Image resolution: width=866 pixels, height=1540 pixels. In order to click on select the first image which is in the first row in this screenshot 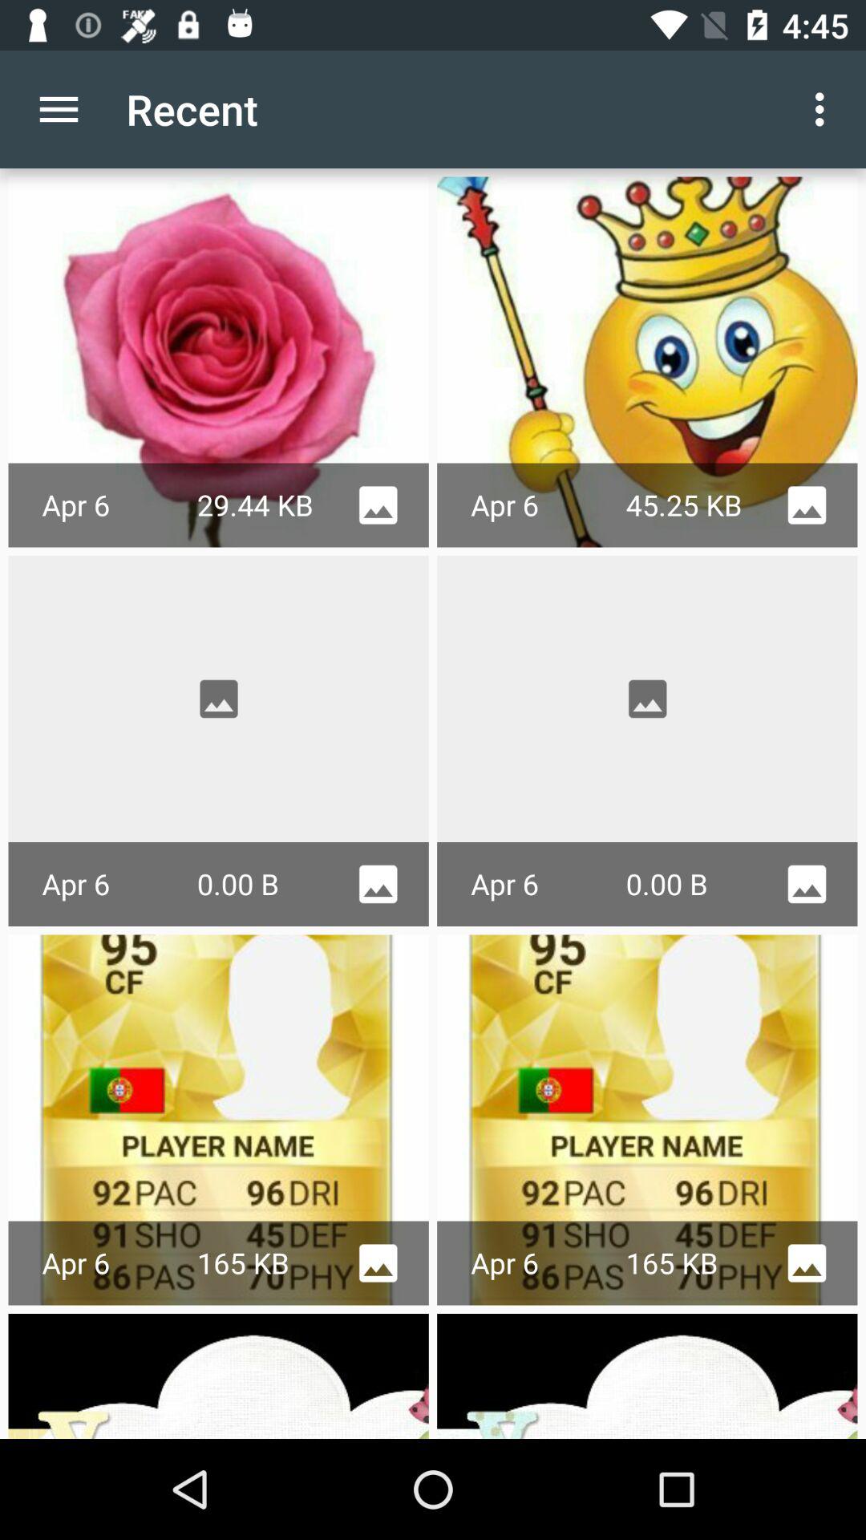, I will do `click(218, 363)`.